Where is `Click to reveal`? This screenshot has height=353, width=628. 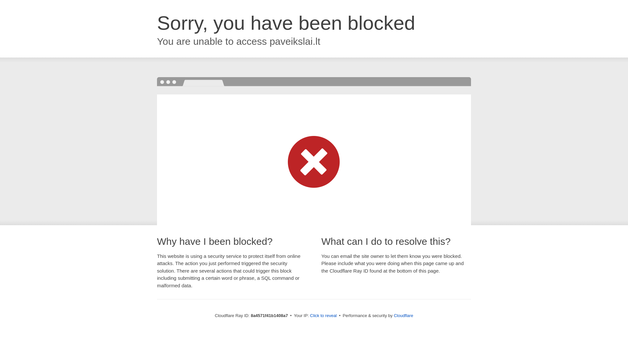
Click to reveal is located at coordinates (323, 316).